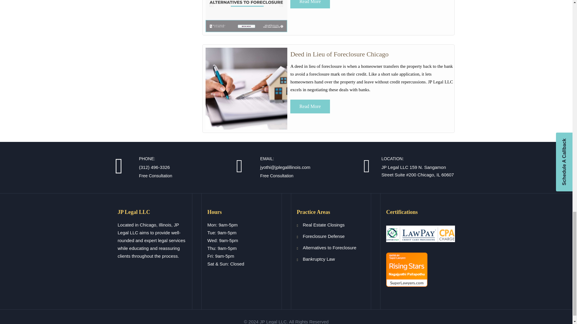  What do you see at coordinates (319, 259) in the screenshot?
I see `Bankruptcy Law` at bounding box center [319, 259].